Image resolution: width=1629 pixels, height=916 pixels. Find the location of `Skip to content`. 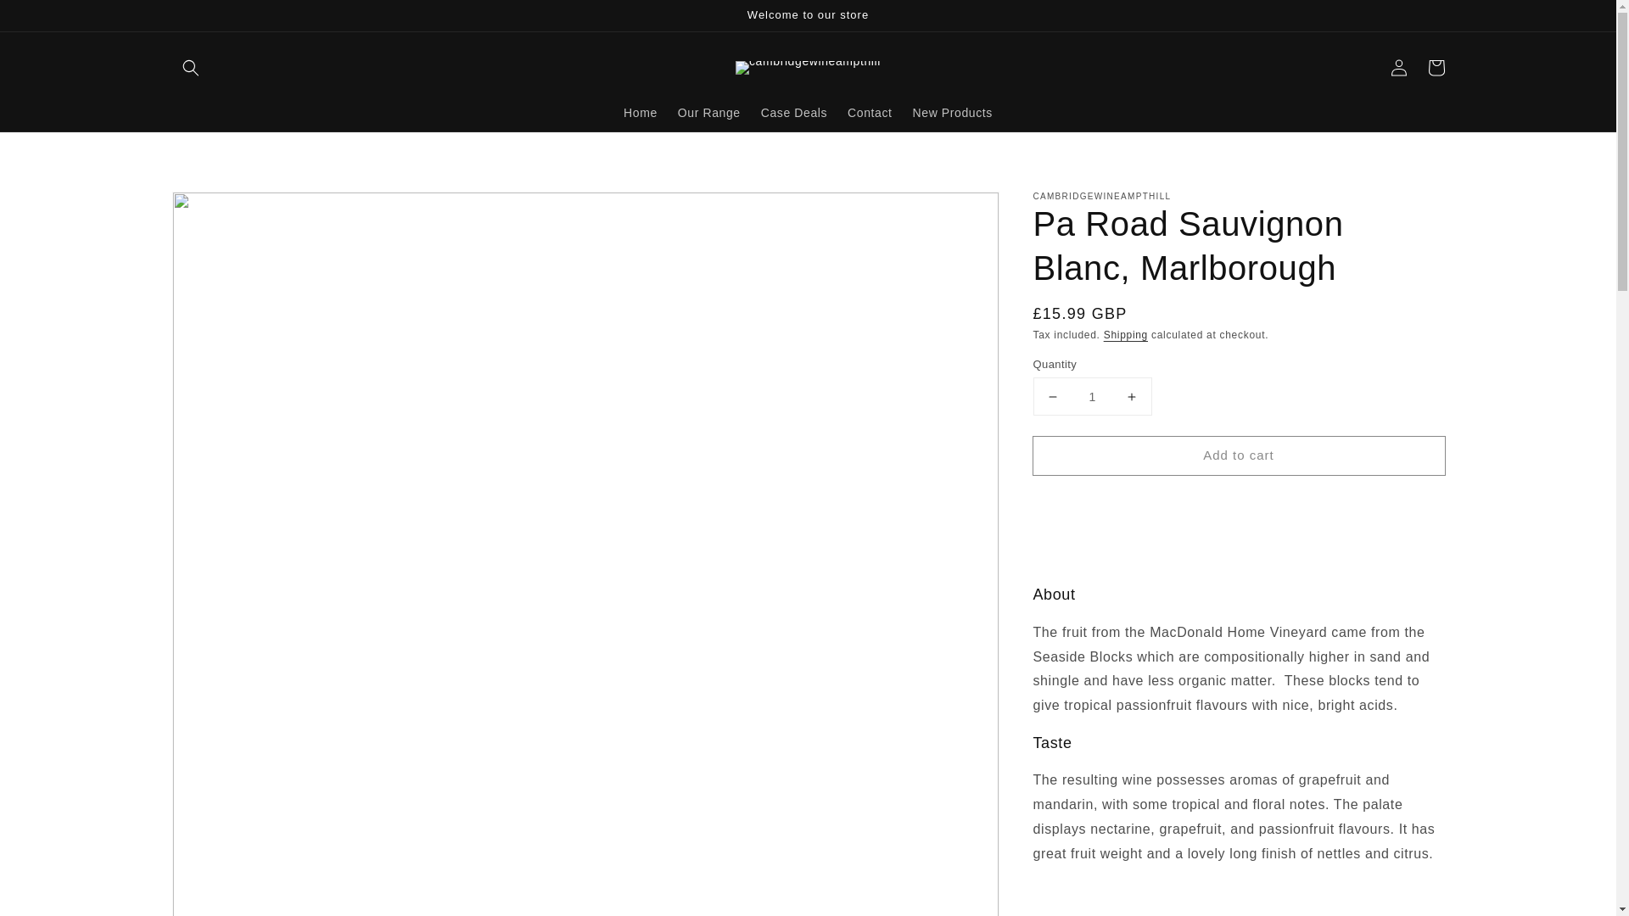

Skip to content is located at coordinates (51, 19).